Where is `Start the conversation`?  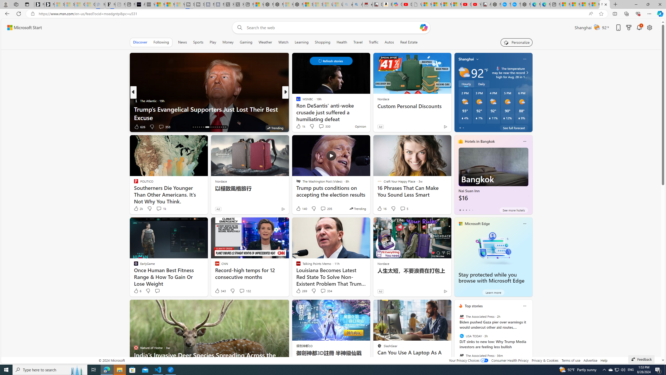 Start the conversation is located at coordinates (157, 291).